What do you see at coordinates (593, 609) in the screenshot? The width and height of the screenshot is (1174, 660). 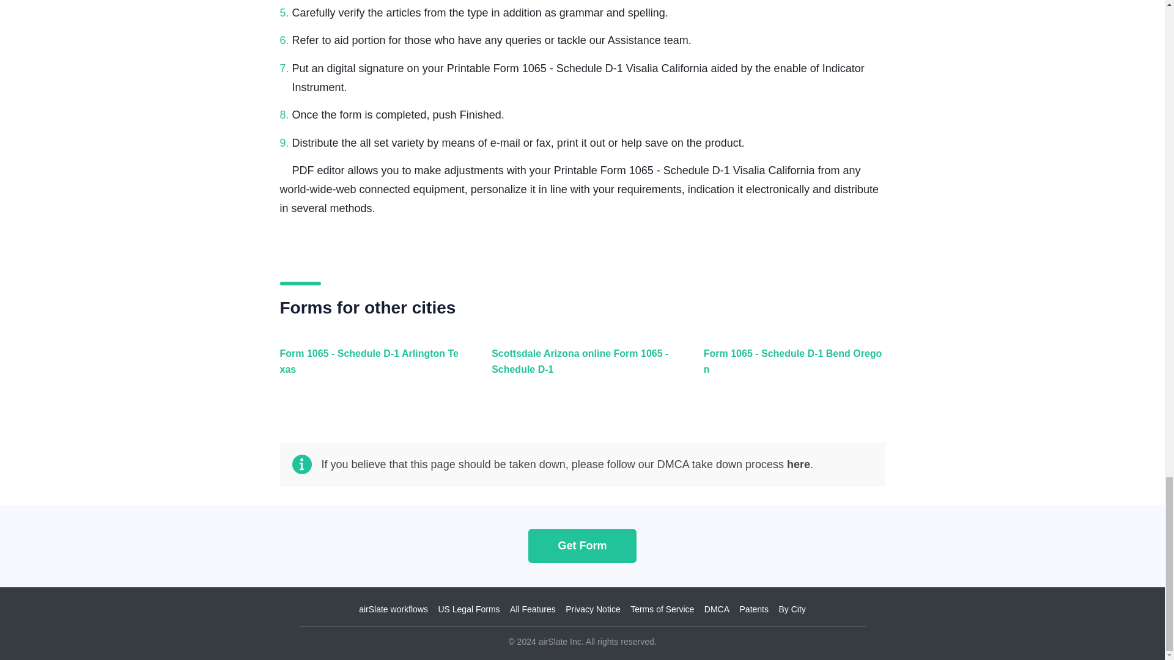 I see `Privacy Notice` at bounding box center [593, 609].